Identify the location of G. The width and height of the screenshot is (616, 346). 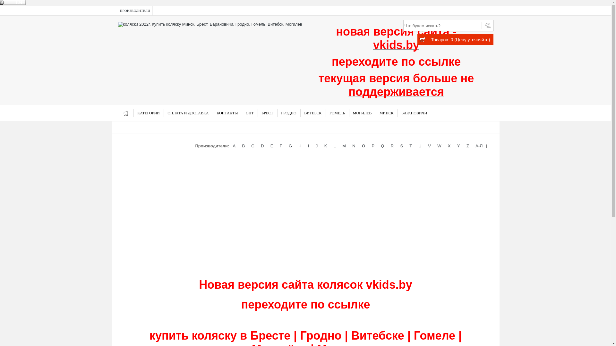
(290, 146).